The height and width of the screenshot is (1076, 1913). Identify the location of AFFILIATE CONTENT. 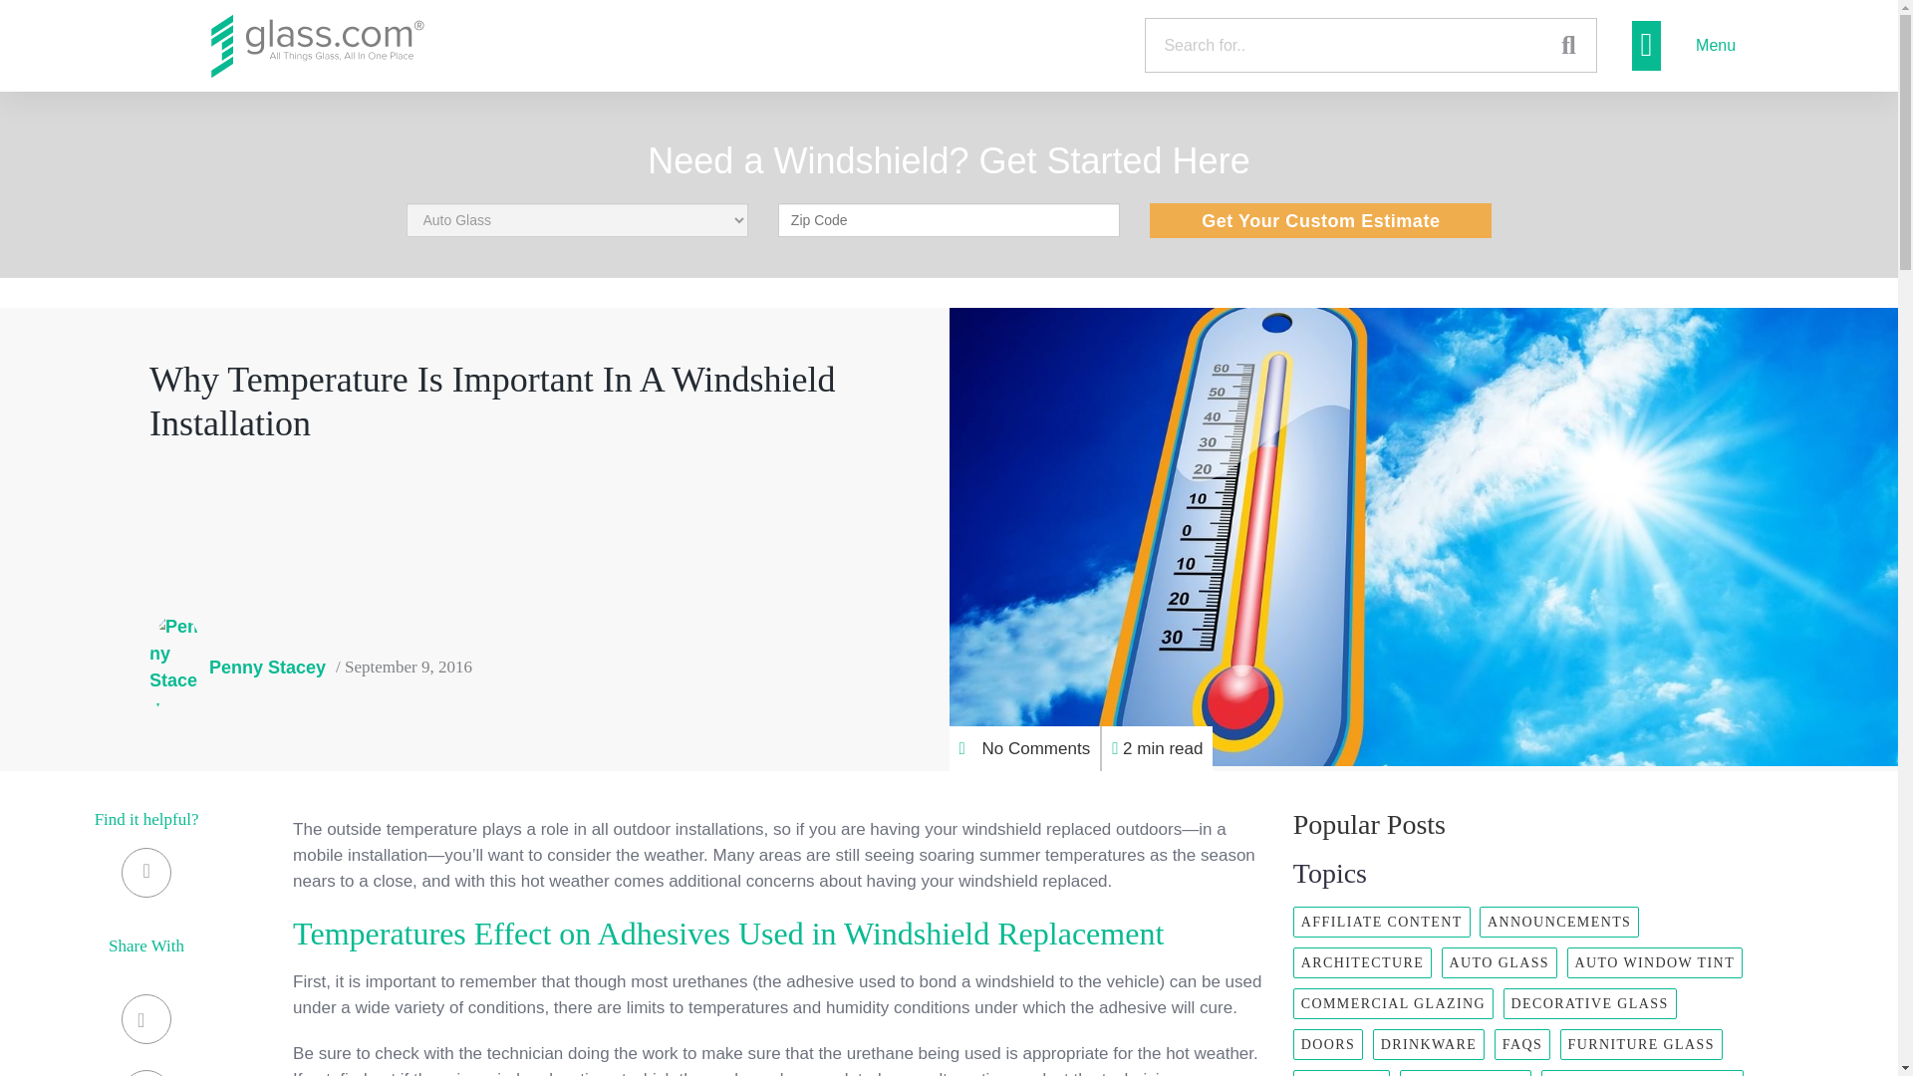
(1381, 922).